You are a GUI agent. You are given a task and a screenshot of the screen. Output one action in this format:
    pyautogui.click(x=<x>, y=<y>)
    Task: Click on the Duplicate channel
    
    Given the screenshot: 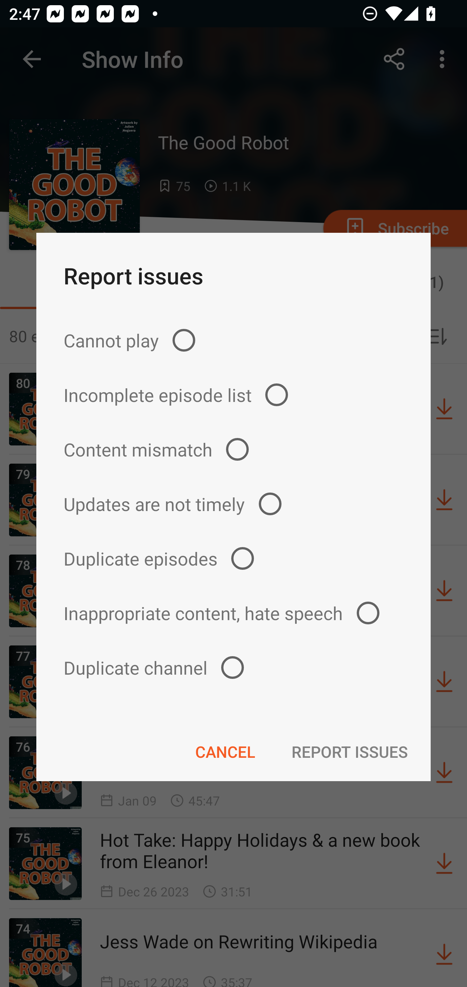 What is the action you would take?
    pyautogui.click(x=233, y=668)
    